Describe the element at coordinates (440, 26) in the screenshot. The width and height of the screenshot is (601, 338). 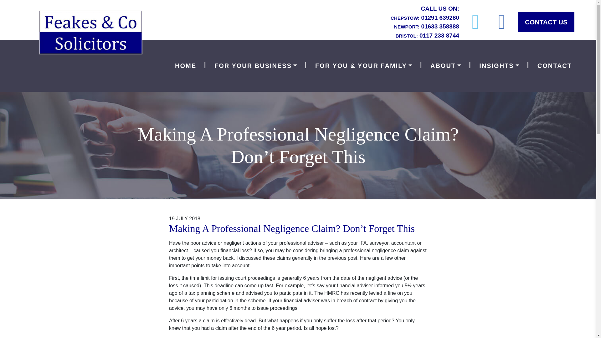
I see `01633 358888` at that location.